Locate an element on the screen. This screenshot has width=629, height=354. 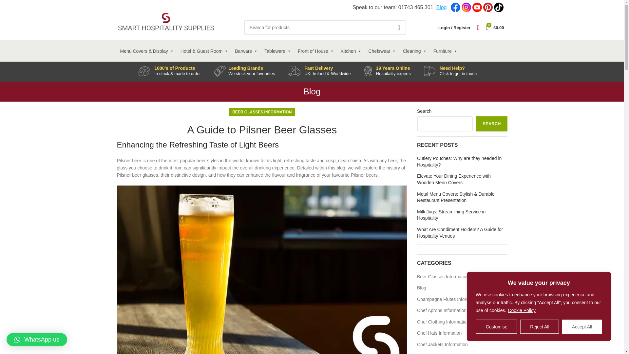
My Wishlist is located at coordinates (478, 27).